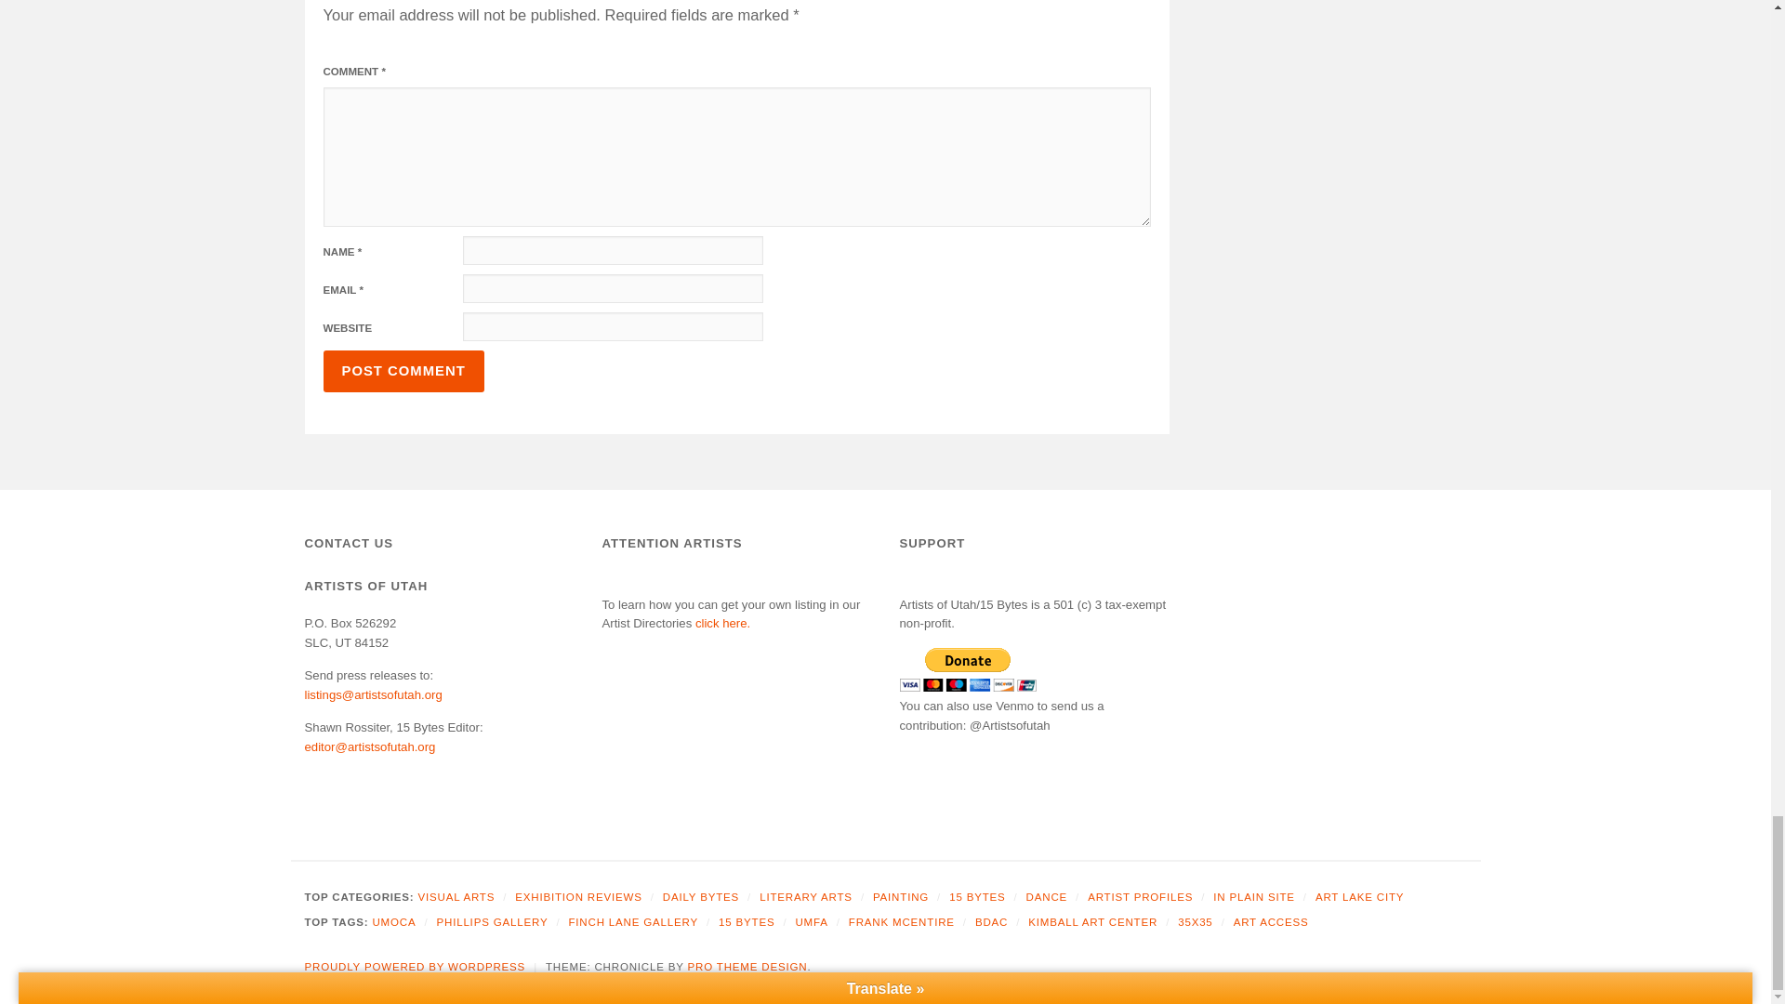 Image resolution: width=1785 pixels, height=1004 pixels. I want to click on A Semantic Personal Publishing Platform, so click(416, 967).